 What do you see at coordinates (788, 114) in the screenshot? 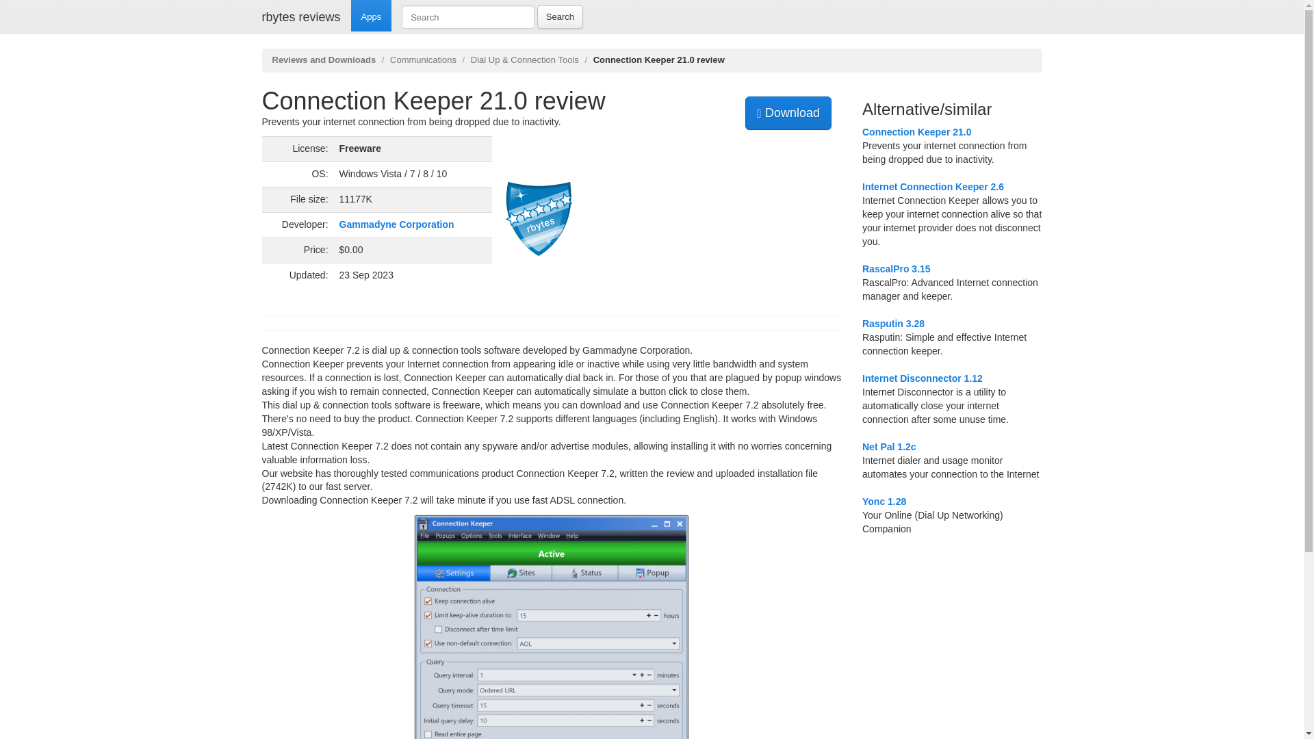
I see `Download` at bounding box center [788, 114].